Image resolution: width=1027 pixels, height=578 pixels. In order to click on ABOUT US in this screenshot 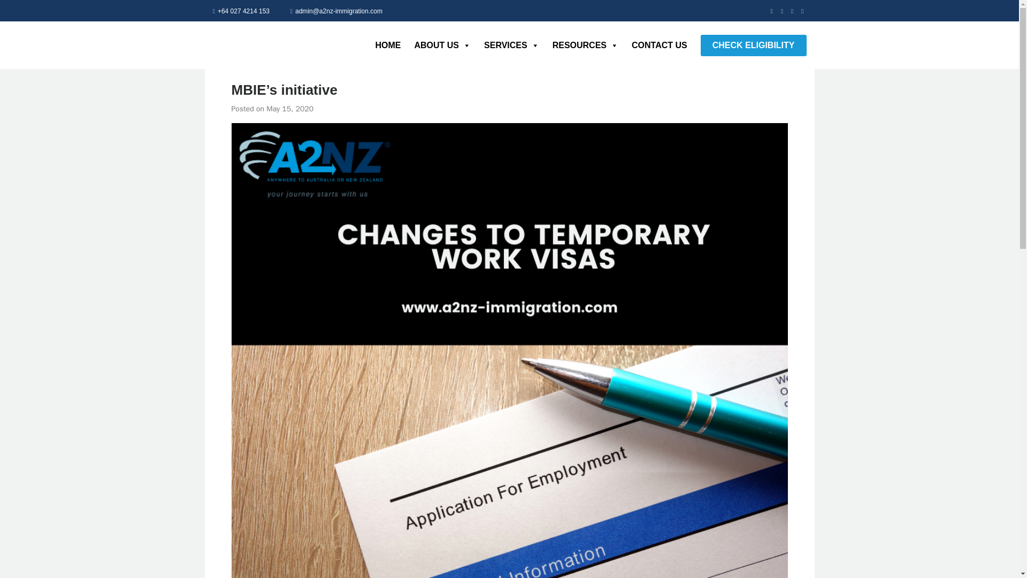, I will do `click(435, 44)`.